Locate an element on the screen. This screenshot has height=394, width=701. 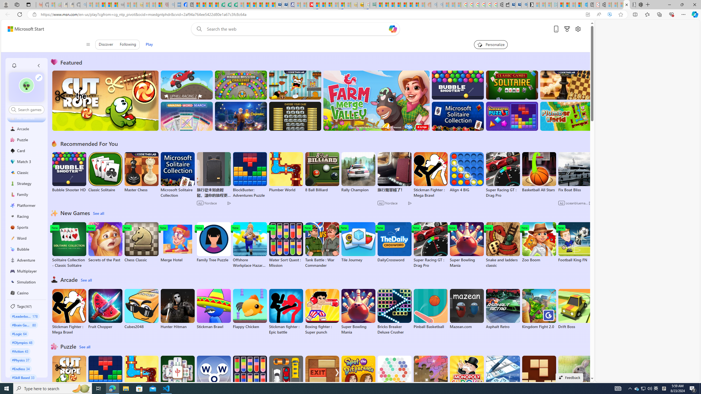
Bricks Breaker Deluxe Crusher is located at coordinates (394, 312).